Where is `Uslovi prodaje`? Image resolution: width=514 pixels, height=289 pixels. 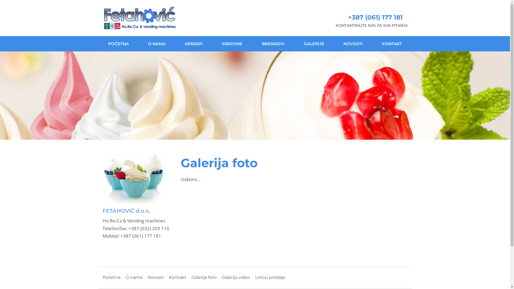 Uslovi prodaje is located at coordinates (270, 277).